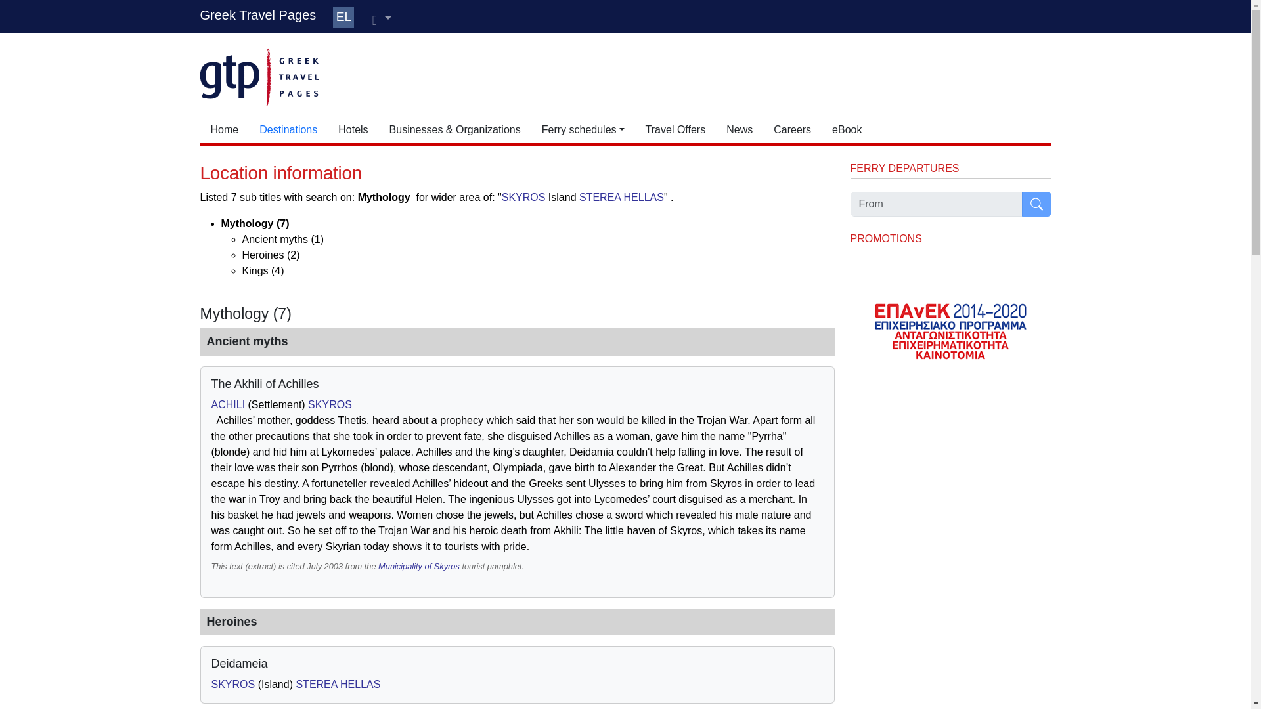 This screenshot has width=1261, height=709. I want to click on Destinations, so click(288, 130).